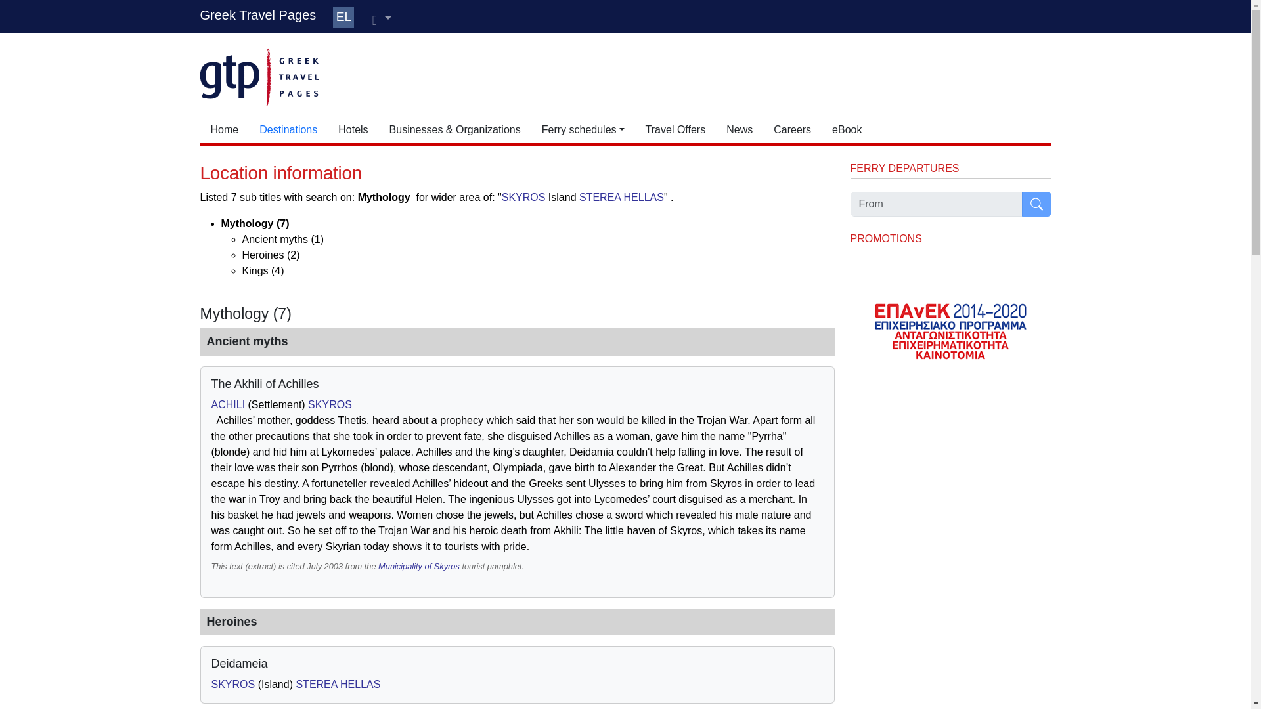 This screenshot has width=1261, height=709. I want to click on Destinations, so click(288, 130).